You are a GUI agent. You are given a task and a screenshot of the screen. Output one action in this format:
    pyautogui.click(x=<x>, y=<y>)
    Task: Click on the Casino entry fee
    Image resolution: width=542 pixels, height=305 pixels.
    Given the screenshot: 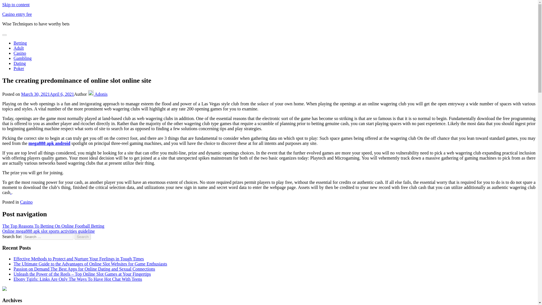 What is the action you would take?
    pyautogui.click(x=17, y=14)
    